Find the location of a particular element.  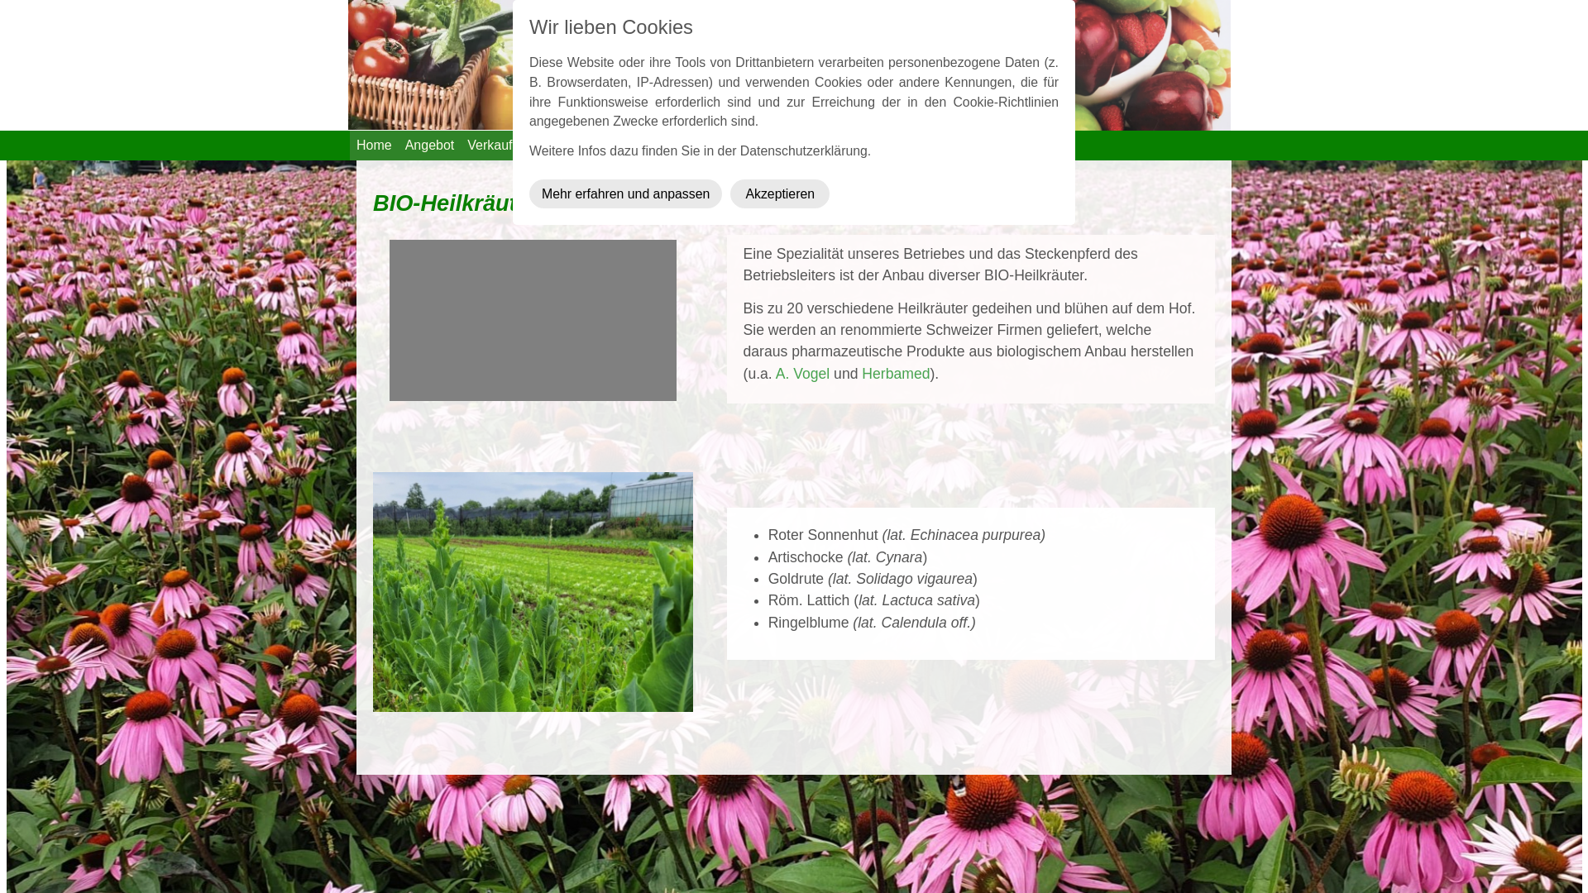

Akzeptieren is located at coordinates (779, 193).